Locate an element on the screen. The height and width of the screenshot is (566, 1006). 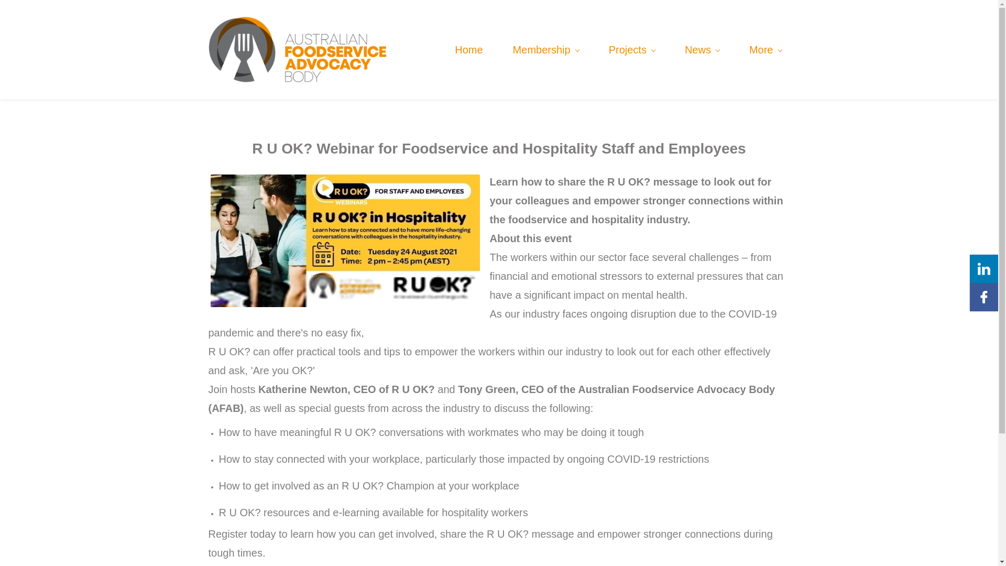
Home is located at coordinates (468, 49).